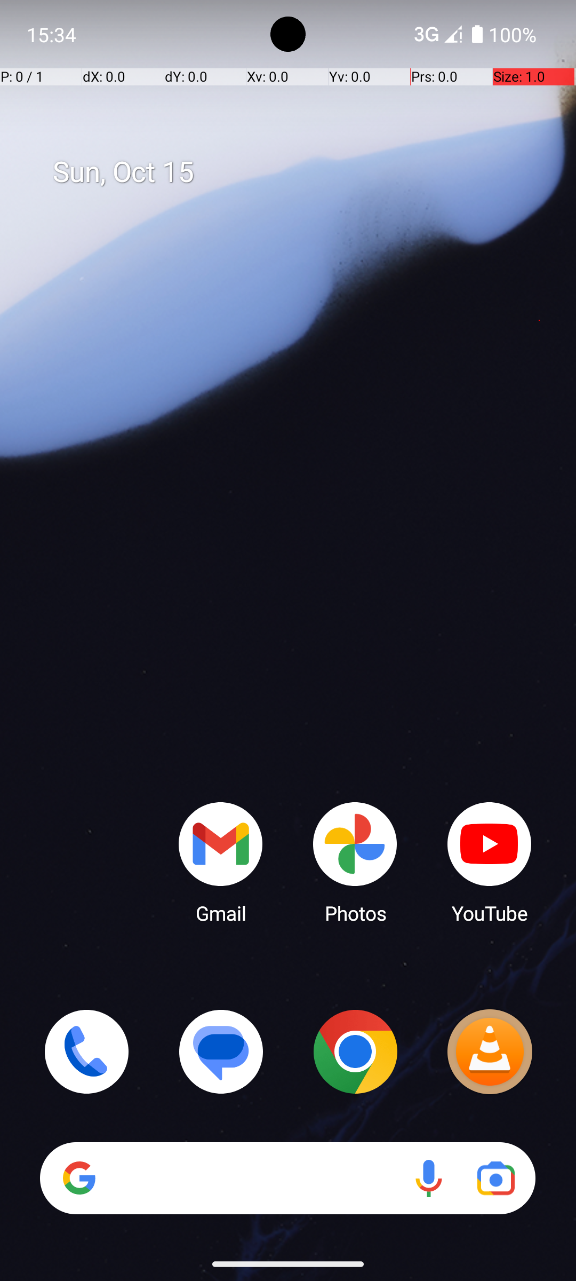 The height and width of the screenshot is (1281, 576). What do you see at coordinates (221, 1051) in the screenshot?
I see `Messages` at bounding box center [221, 1051].